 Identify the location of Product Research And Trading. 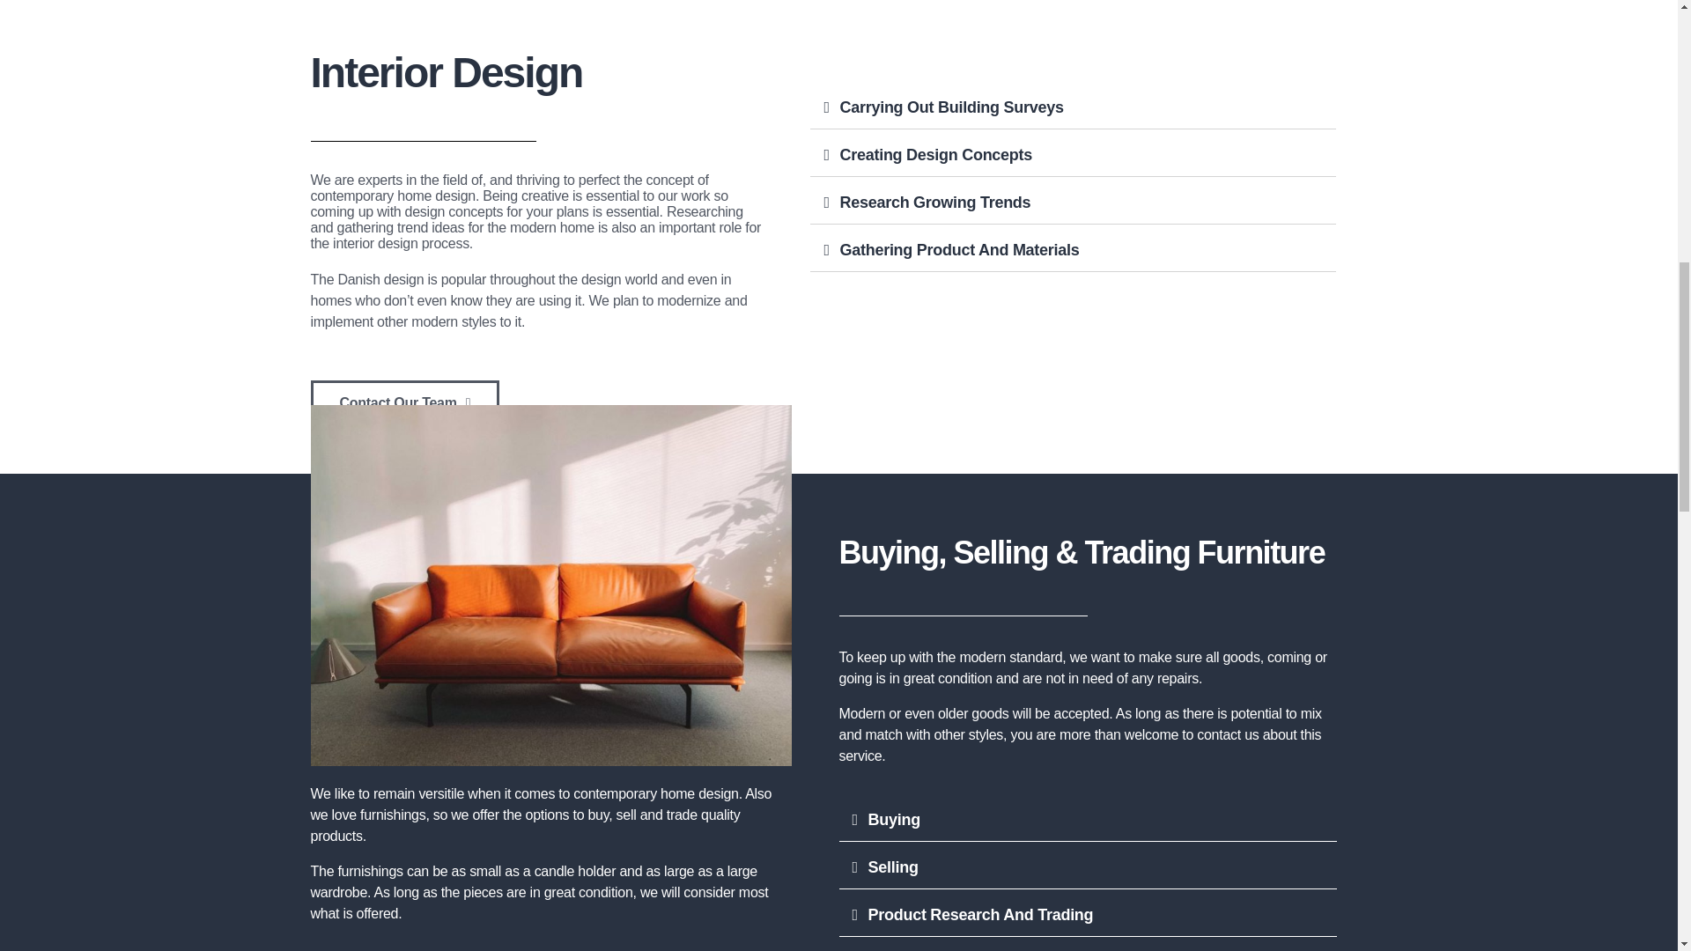
(981, 914).